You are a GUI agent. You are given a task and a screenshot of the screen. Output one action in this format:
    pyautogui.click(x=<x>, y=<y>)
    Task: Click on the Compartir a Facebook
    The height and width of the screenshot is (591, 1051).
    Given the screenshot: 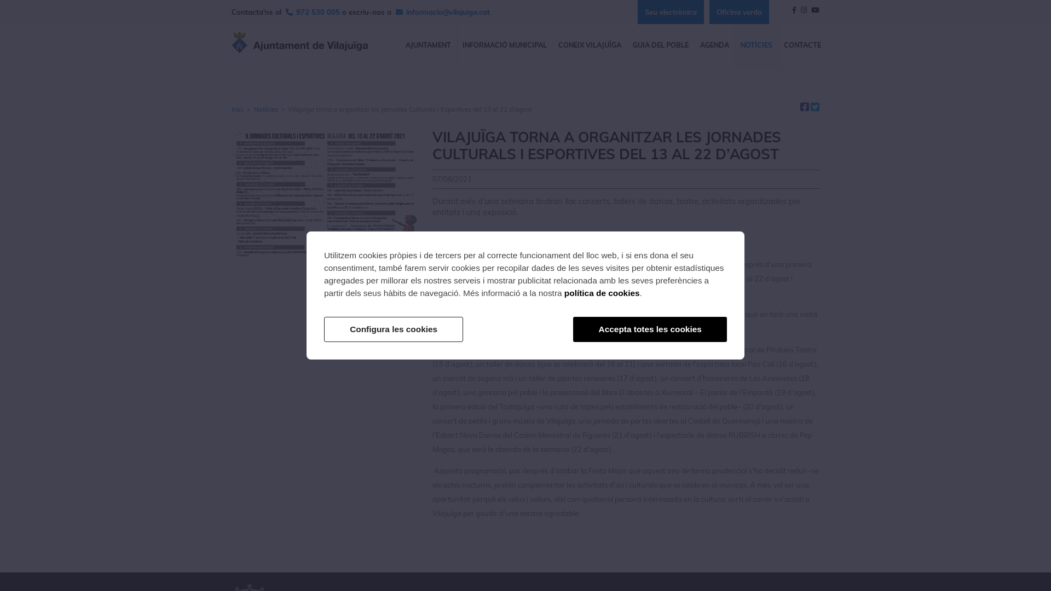 What is the action you would take?
    pyautogui.click(x=805, y=107)
    